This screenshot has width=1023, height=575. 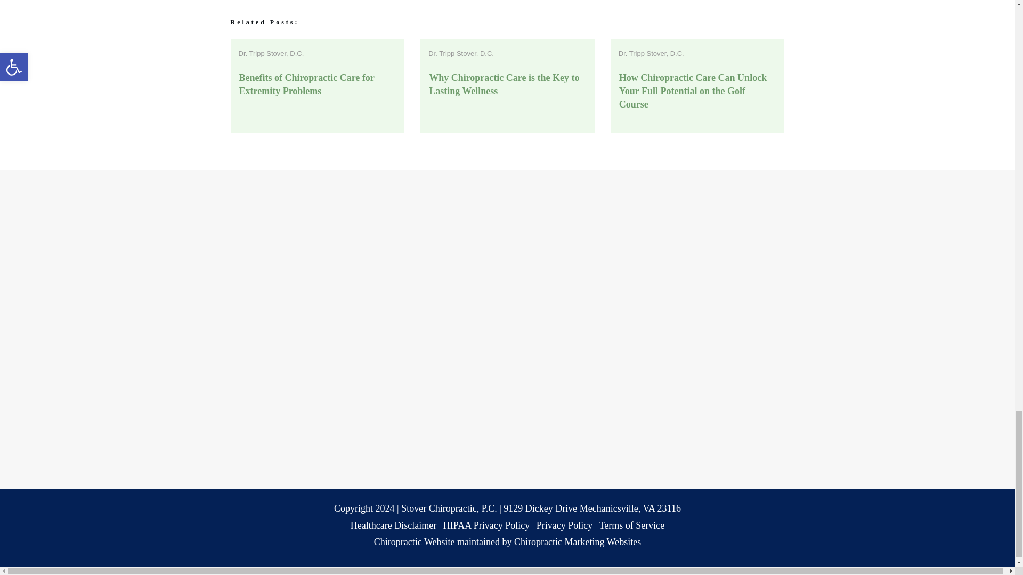 I want to click on Why Chiropractic Care is the Key to Lasting Wellness, so click(x=504, y=84).